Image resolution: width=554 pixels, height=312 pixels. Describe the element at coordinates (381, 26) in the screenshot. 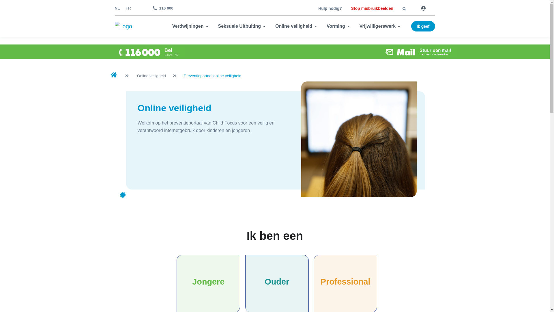

I see `Vrijwilligerswerk` at that location.